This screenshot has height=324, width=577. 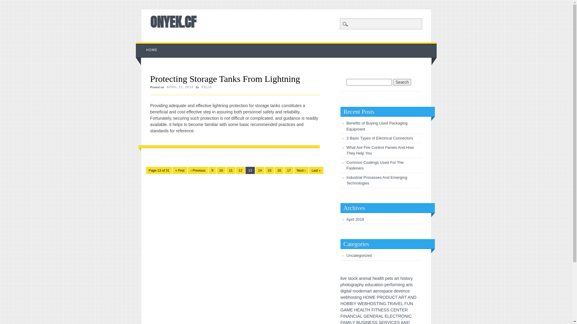 What do you see at coordinates (364, 310) in the screenshot?
I see `L` at bounding box center [364, 310].